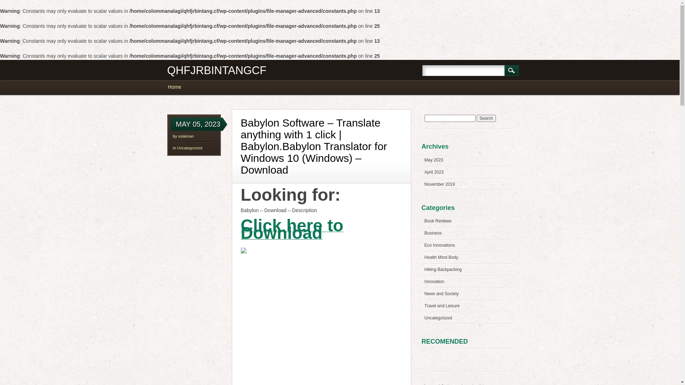 This screenshot has width=685, height=385. What do you see at coordinates (433, 233) in the screenshot?
I see `Business` at bounding box center [433, 233].